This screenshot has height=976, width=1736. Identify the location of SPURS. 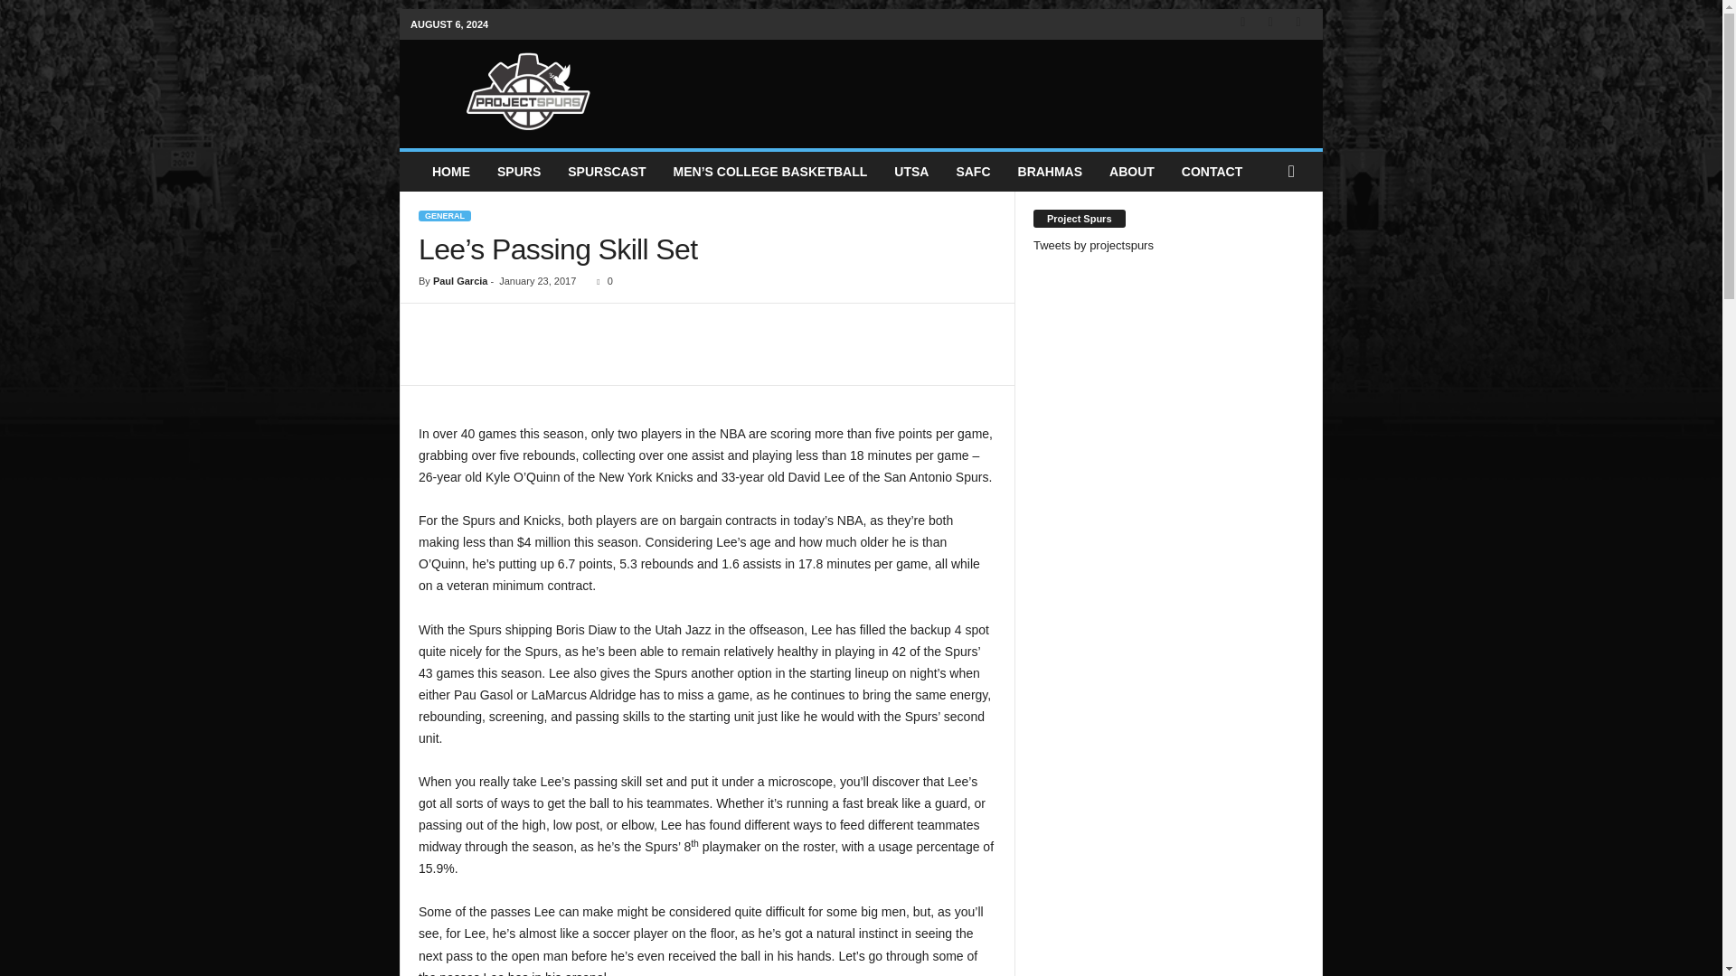
(519, 172).